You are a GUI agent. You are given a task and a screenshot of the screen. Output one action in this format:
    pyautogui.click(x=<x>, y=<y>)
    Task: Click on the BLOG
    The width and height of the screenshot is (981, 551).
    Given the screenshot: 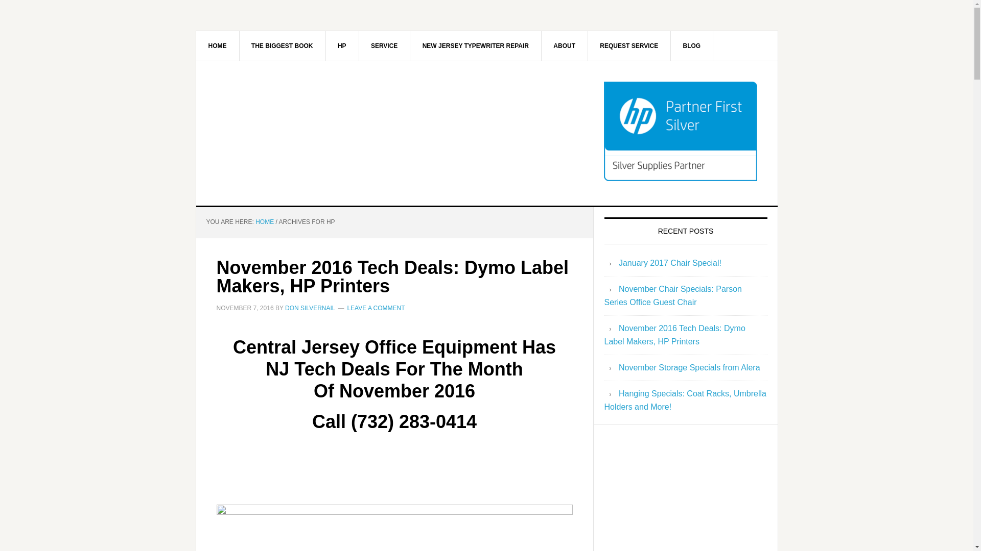 What is the action you would take?
    pyautogui.click(x=691, y=45)
    